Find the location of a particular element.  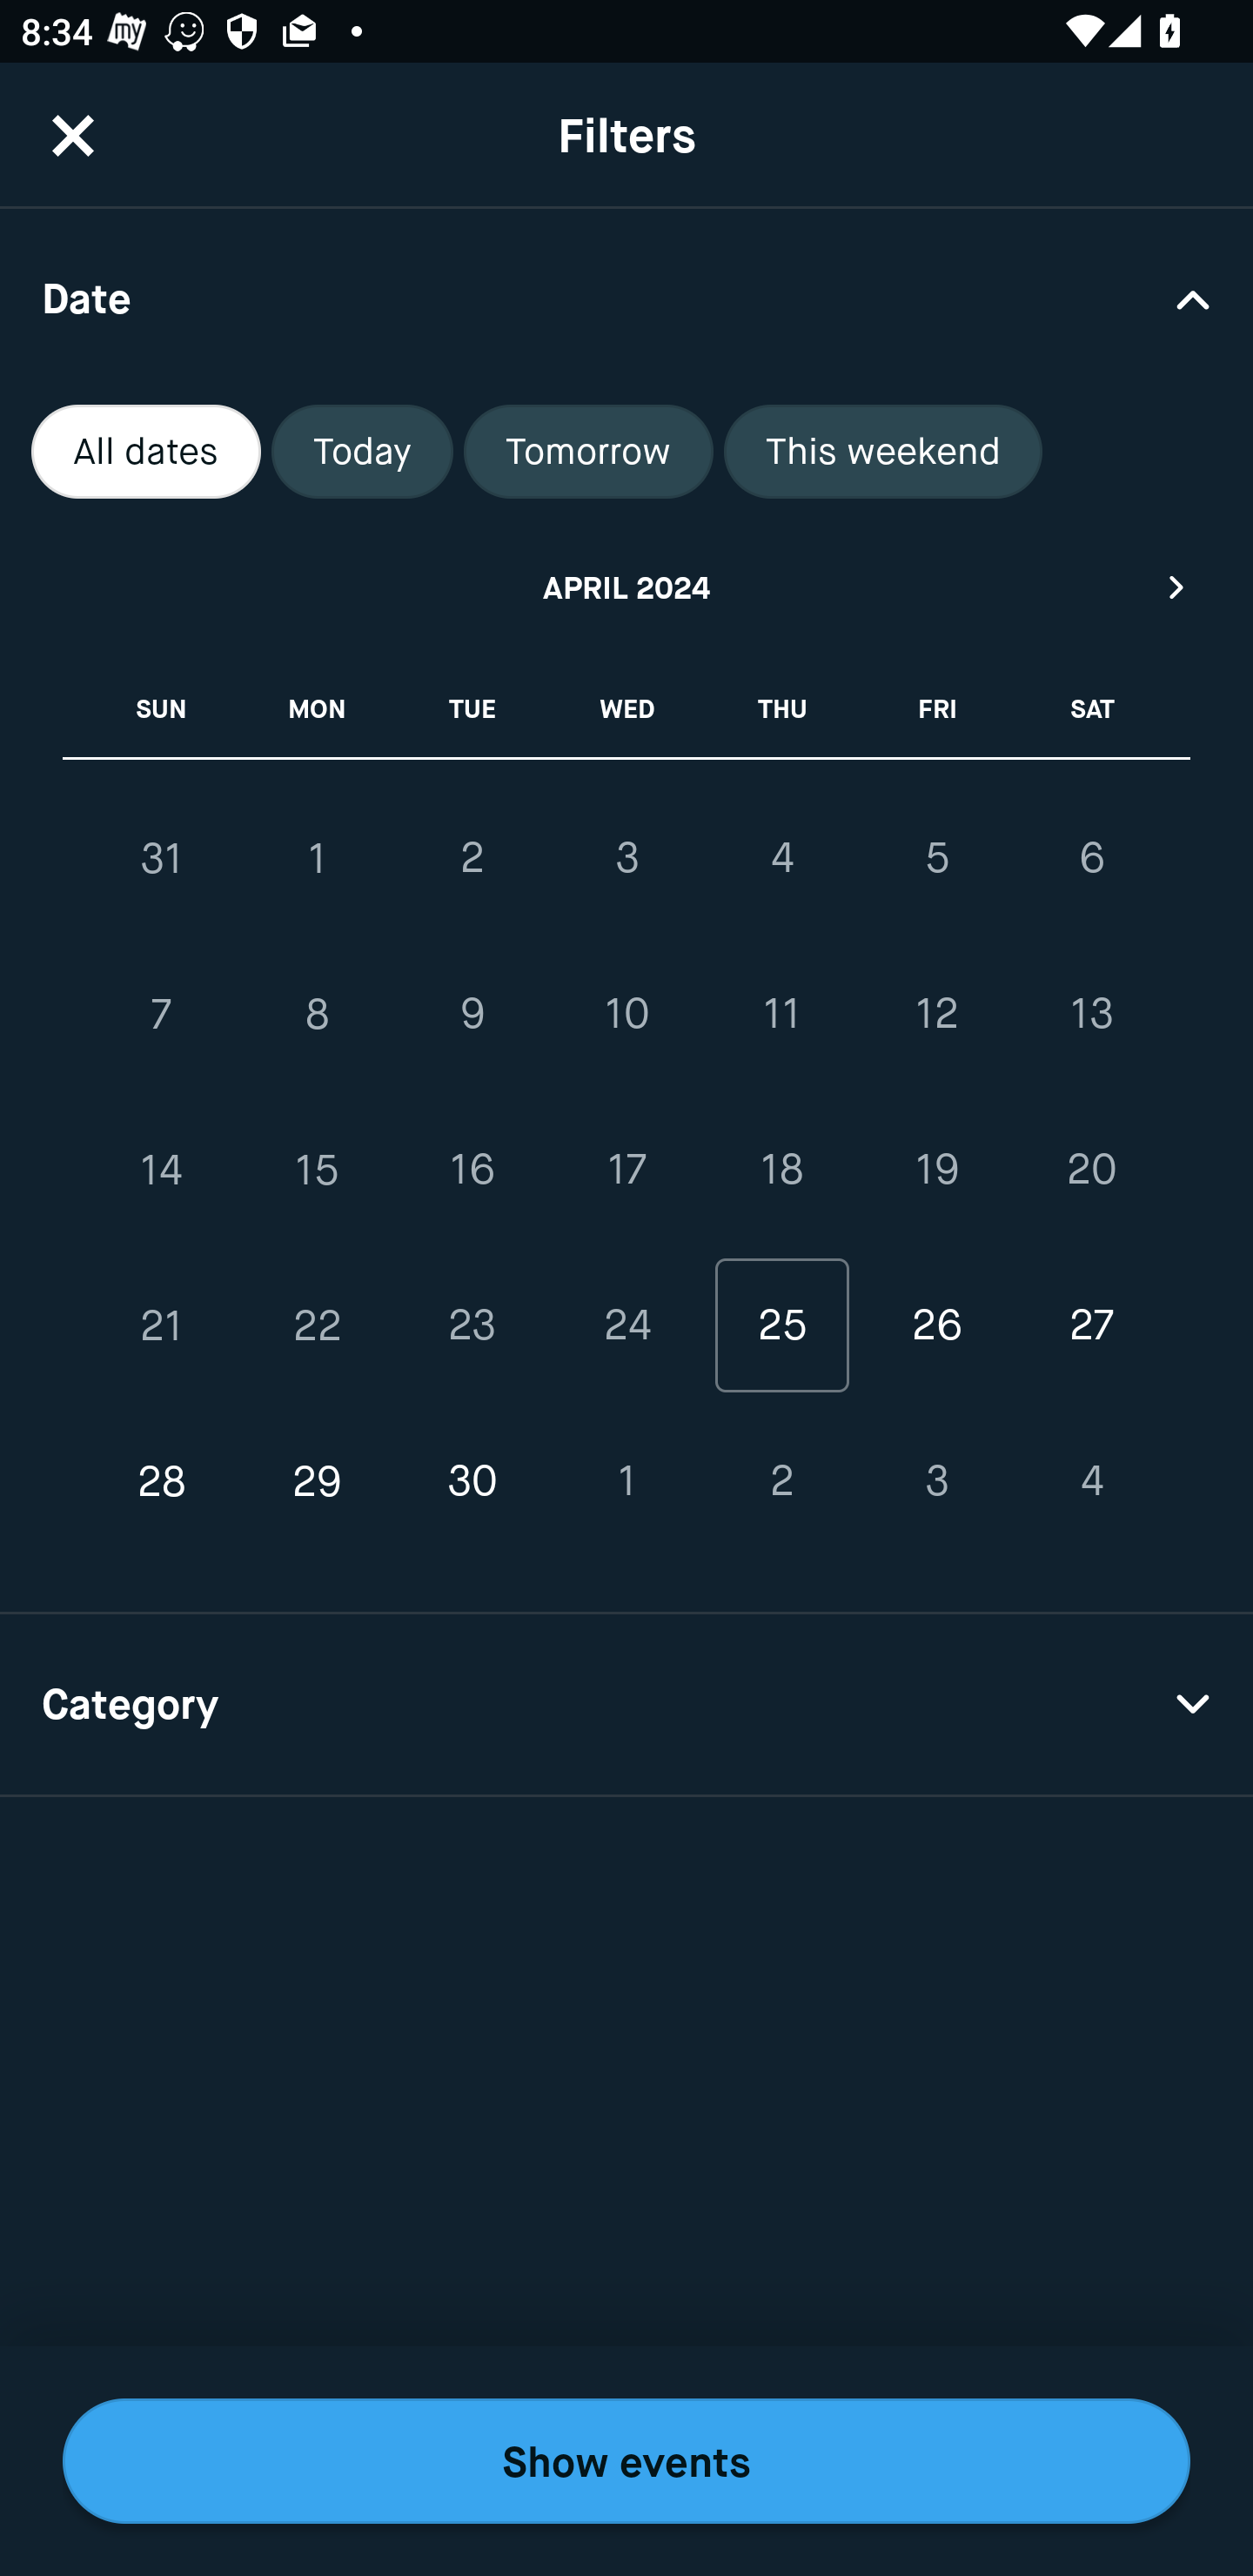

Date Drop Down Arrow is located at coordinates (626, 298).